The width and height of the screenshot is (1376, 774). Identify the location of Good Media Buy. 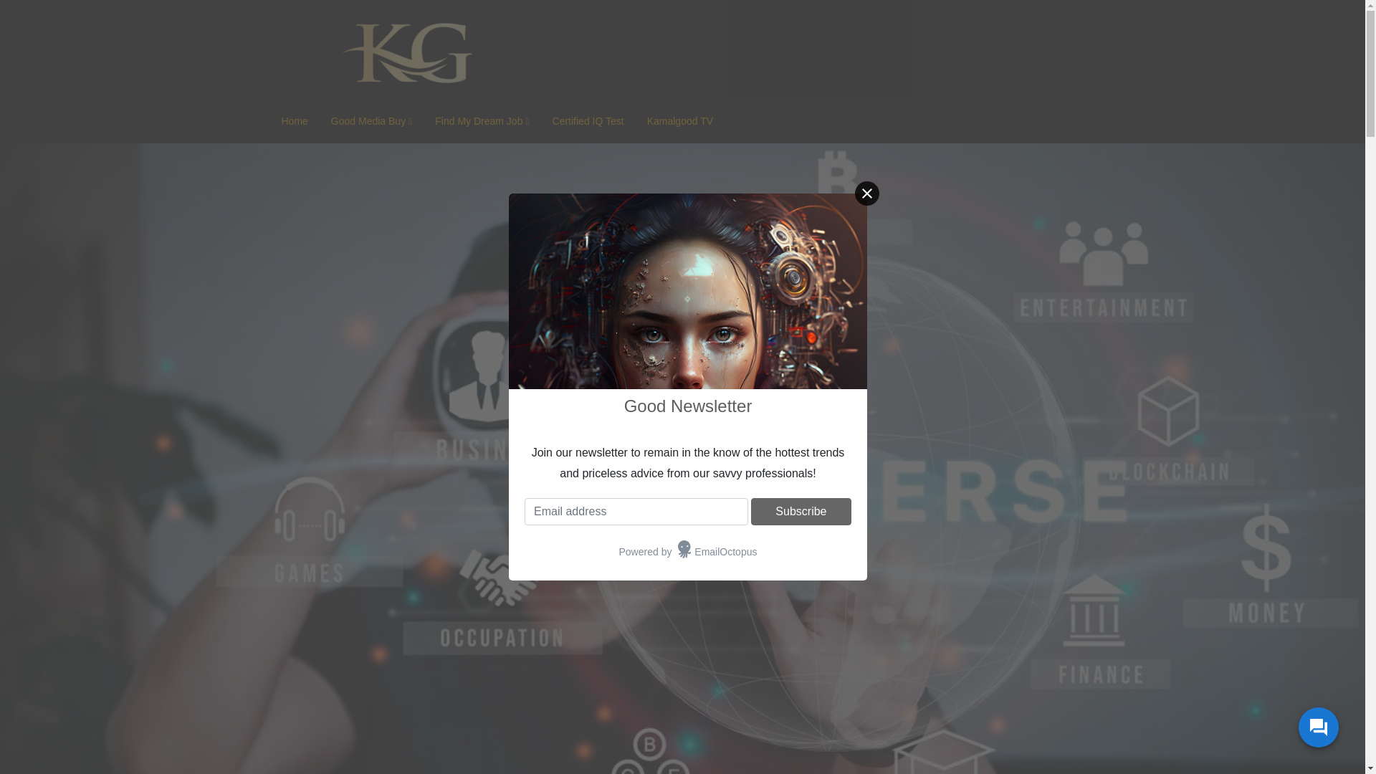
(371, 121).